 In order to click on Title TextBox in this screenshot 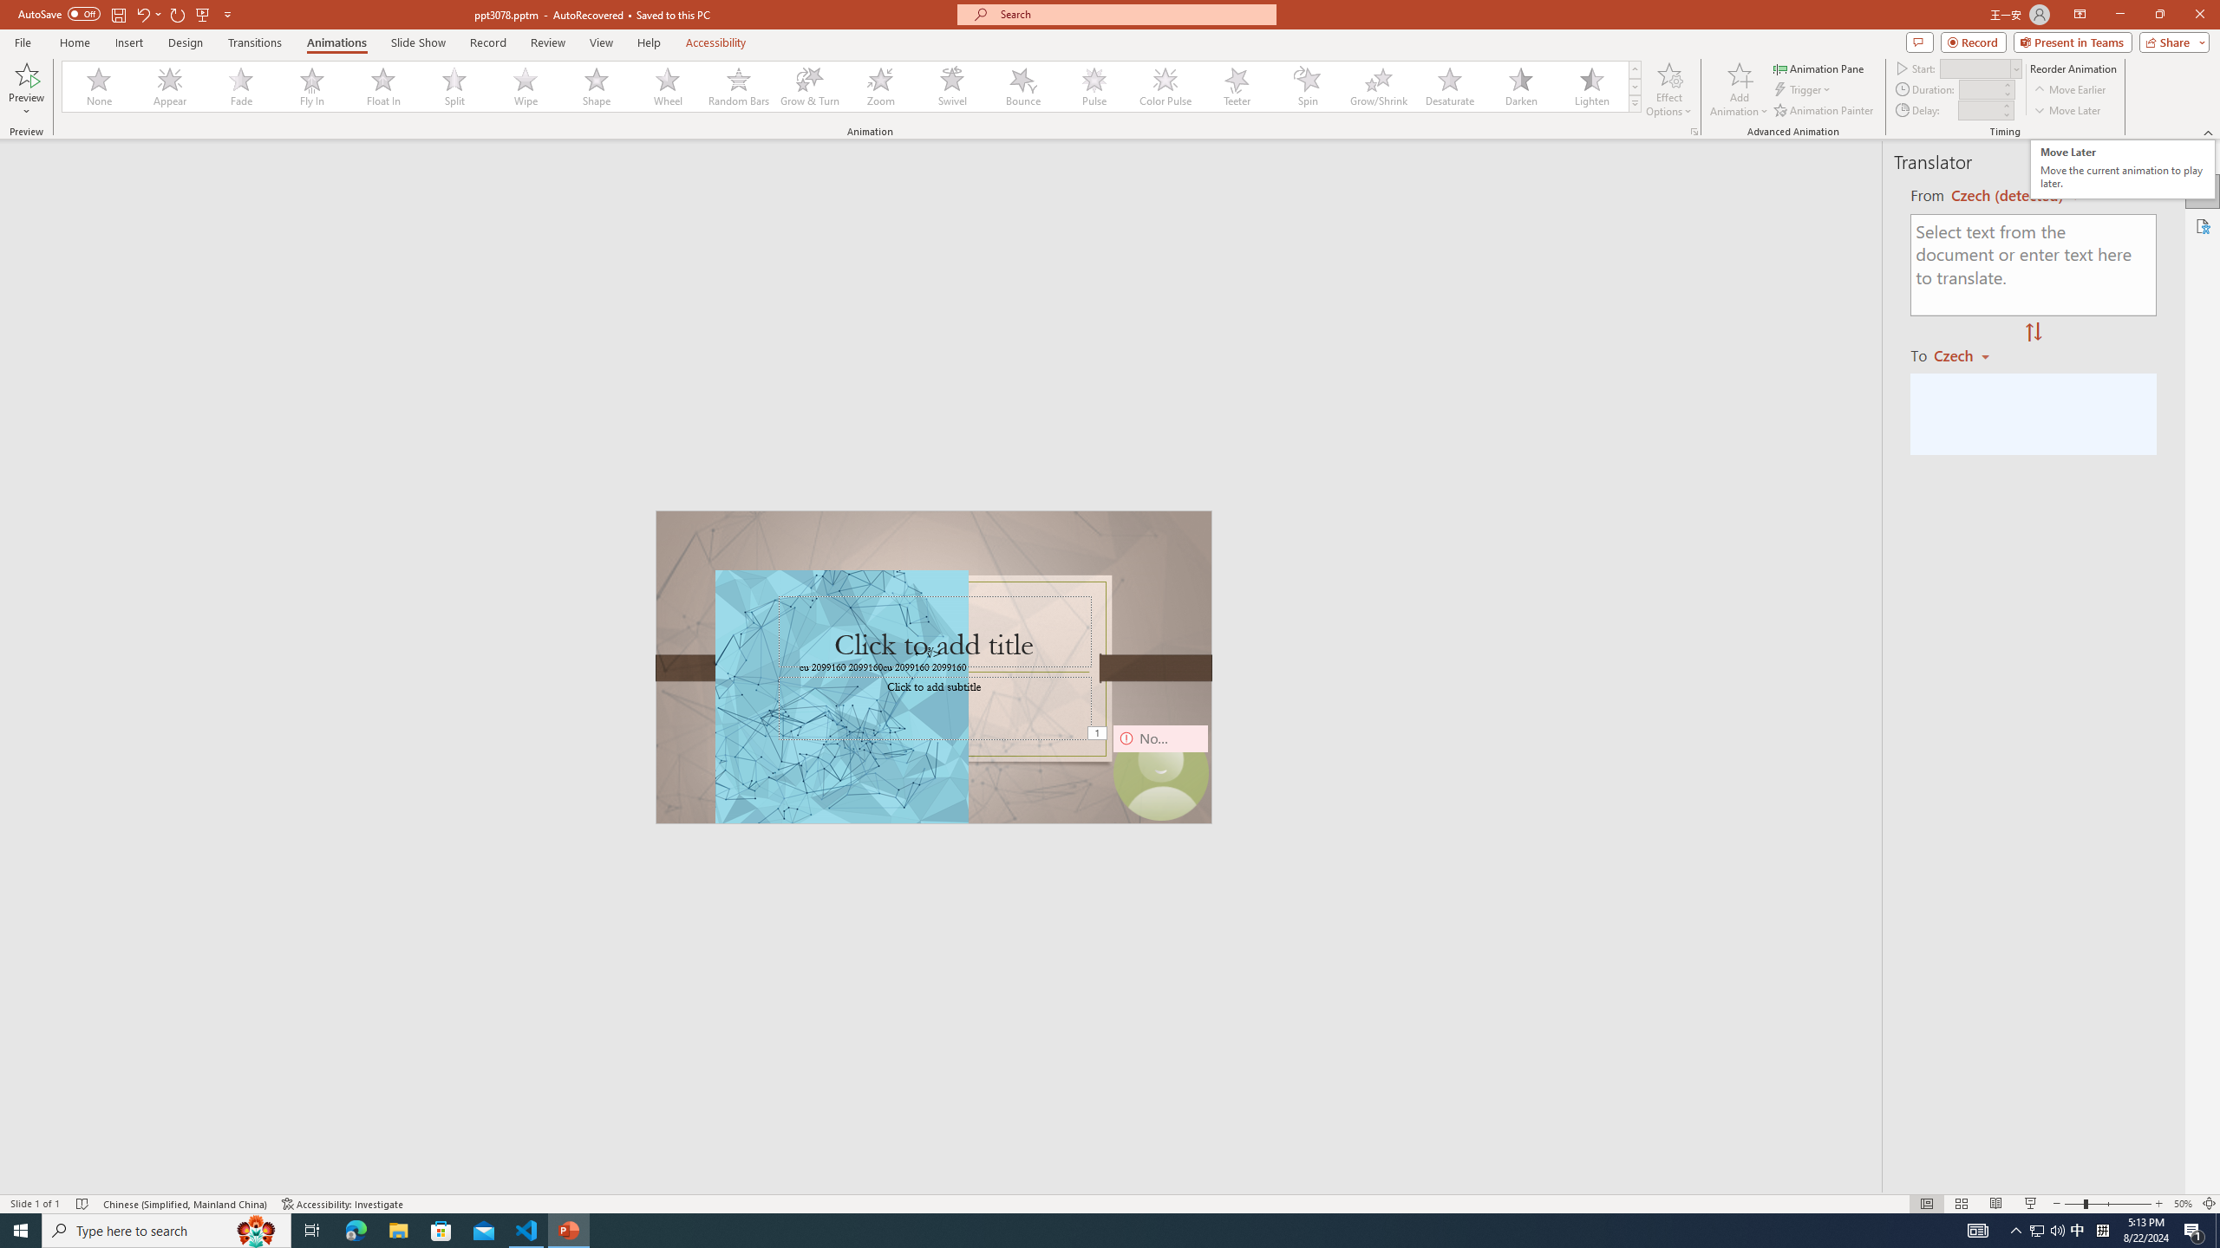, I will do `click(935, 632)`.